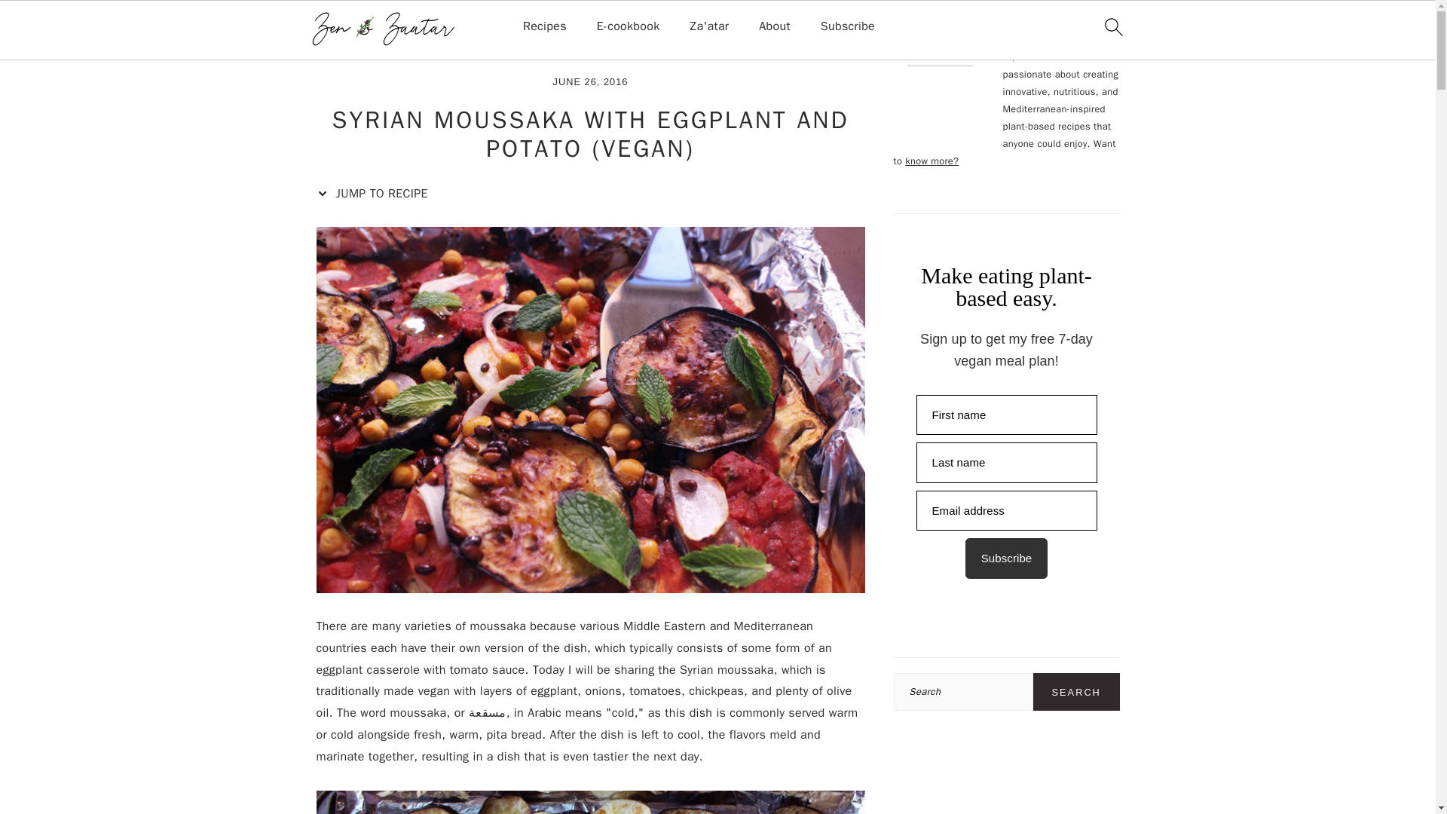  I want to click on E-cookbook, so click(628, 26).